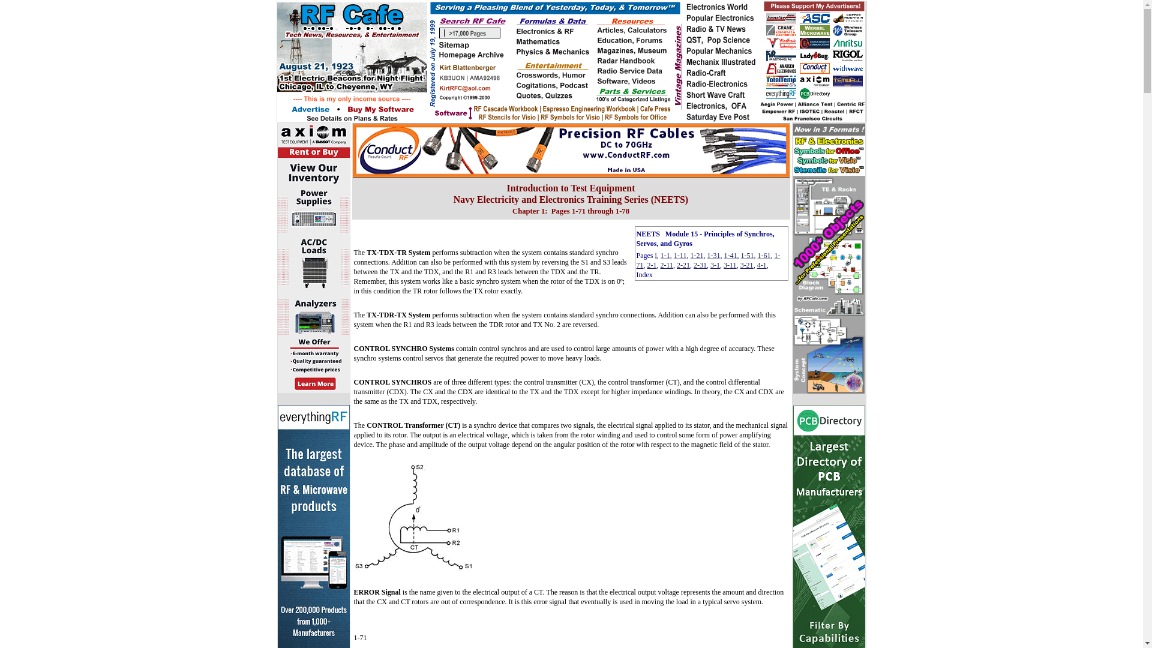 This screenshot has width=1152, height=648. I want to click on 3-11, so click(730, 265).